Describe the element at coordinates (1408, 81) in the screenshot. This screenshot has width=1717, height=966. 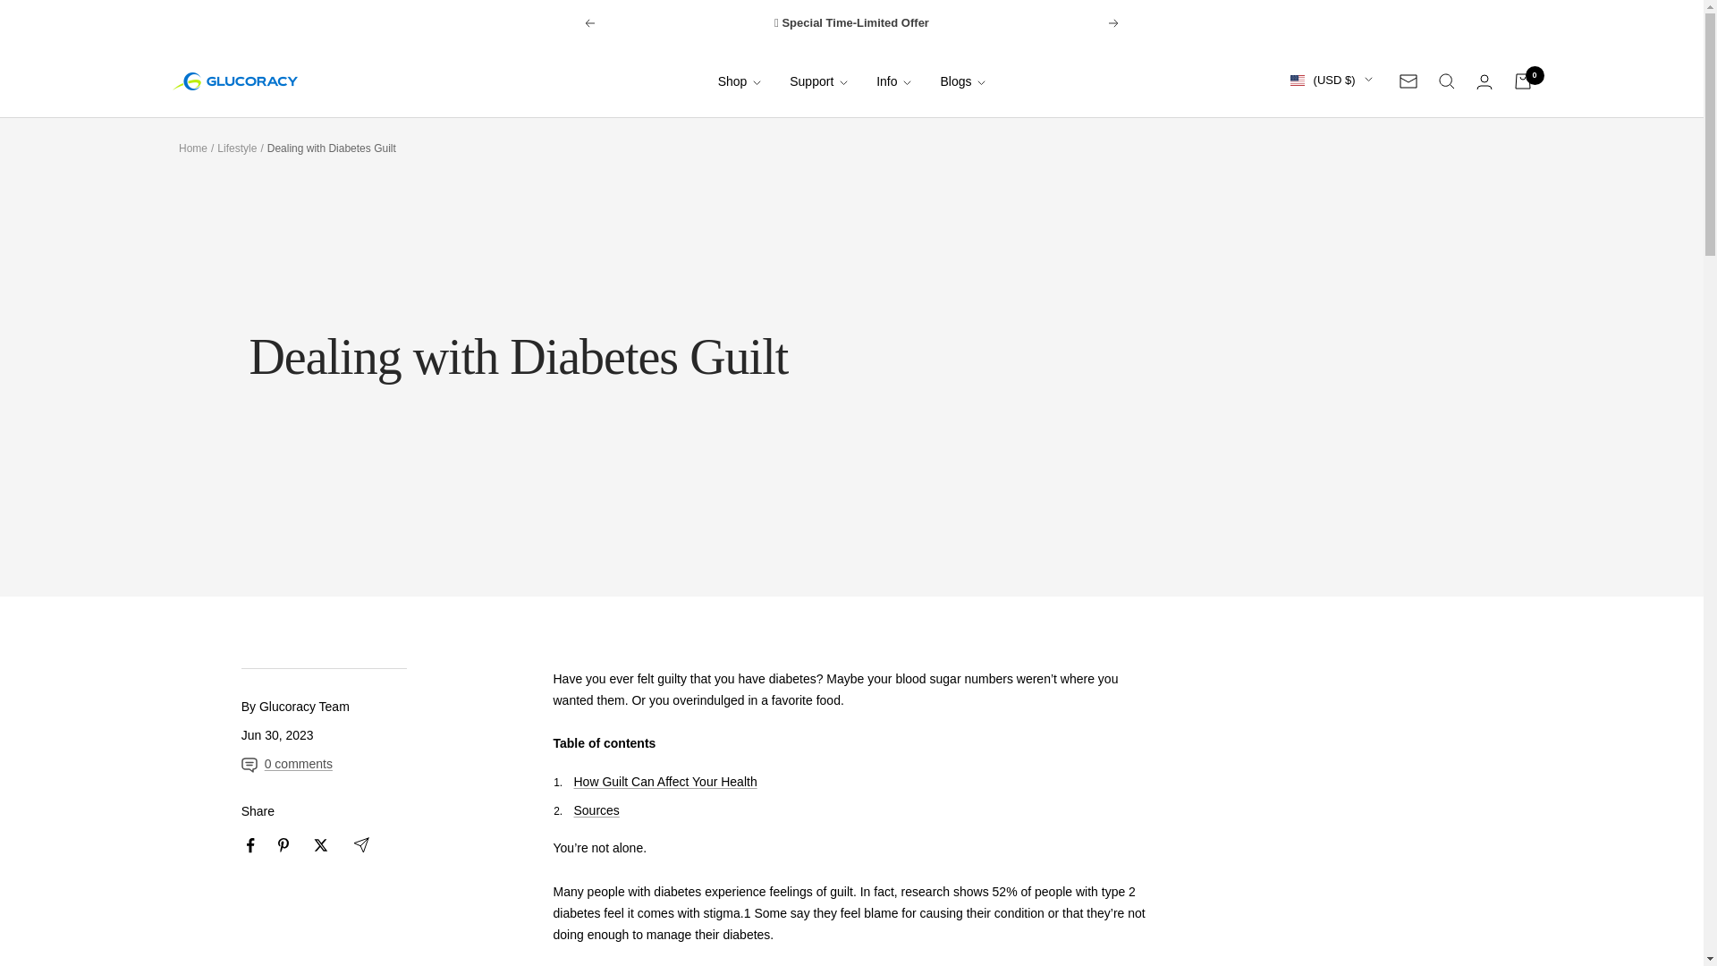
I see `AU` at that location.